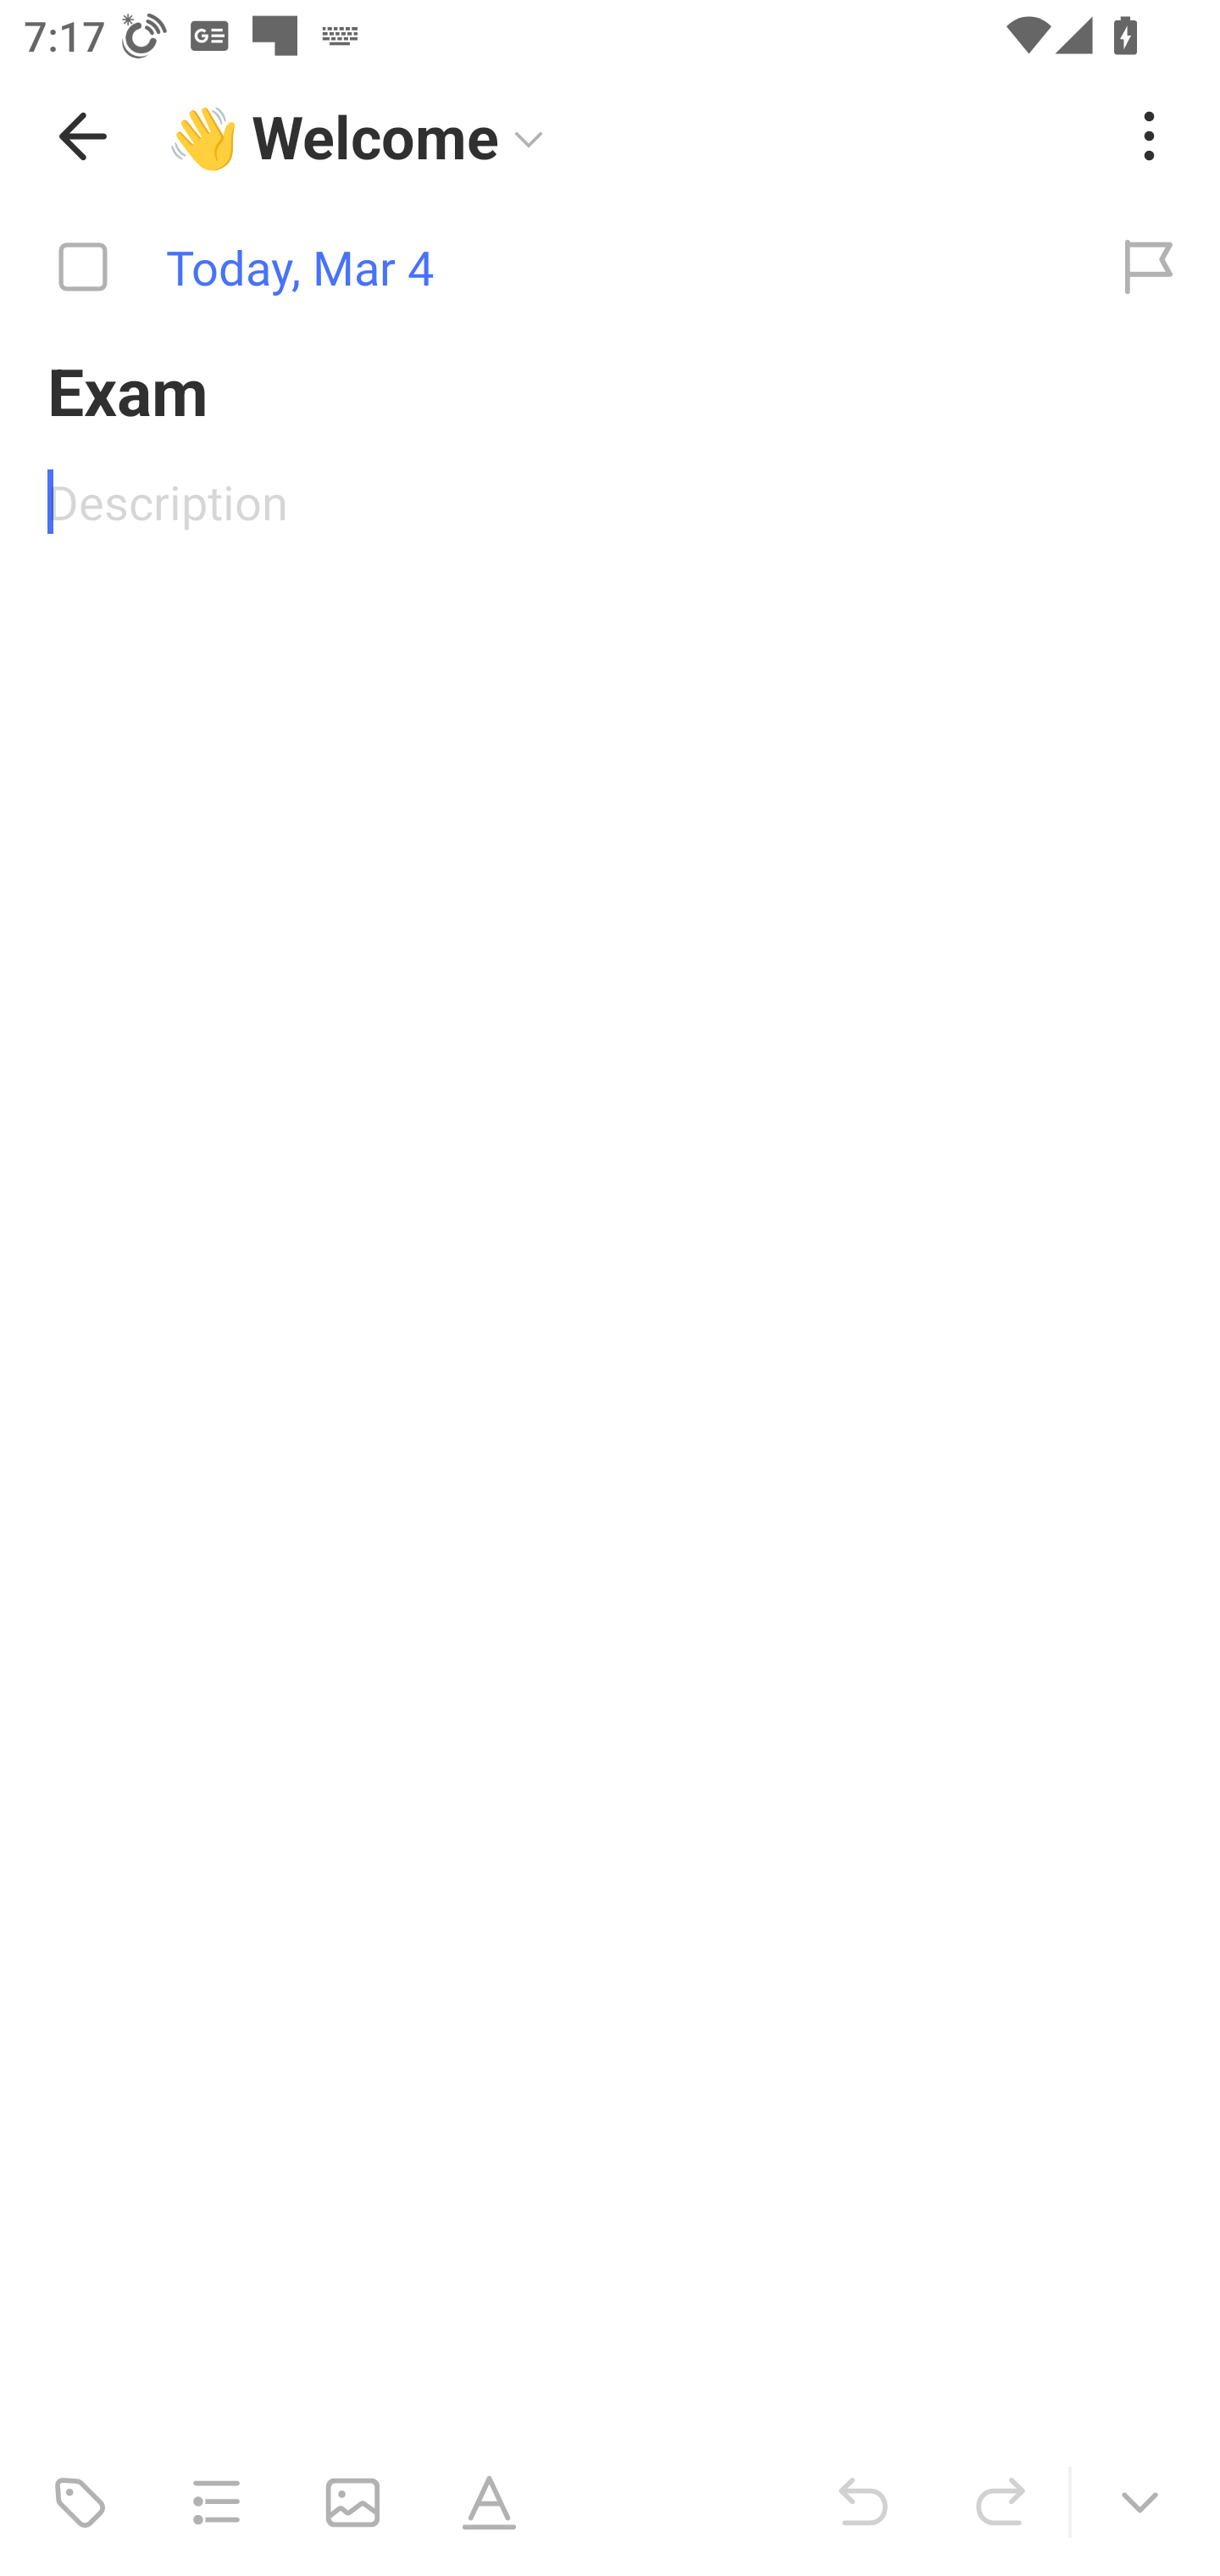  What do you see at coordinates (539, 268) in the screenshot?
I see `Today, Mar 4 ` at bounding box center [539, 268].